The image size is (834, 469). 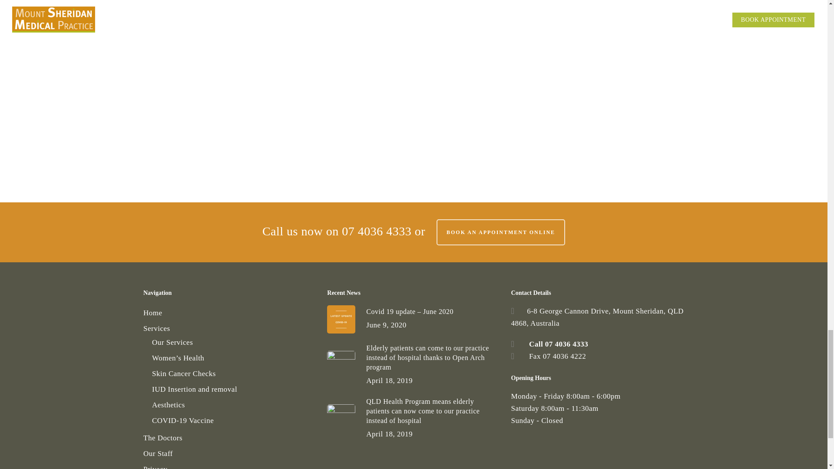 What do you see at coordinates (229, 466) in the screenshot?
I see `Privacy` at bounding box center [229, 466].